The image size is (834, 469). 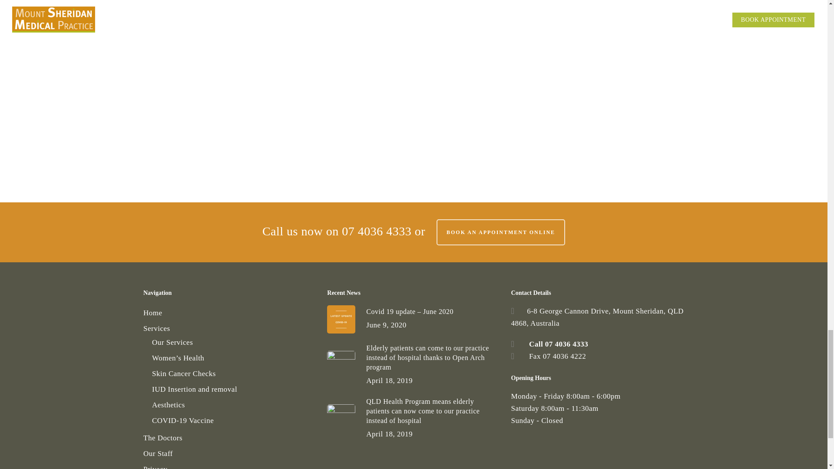 What do you see at coordinates (229, 466) in the screenshot?
I see `Privacy` at bounding box center [229, 466].